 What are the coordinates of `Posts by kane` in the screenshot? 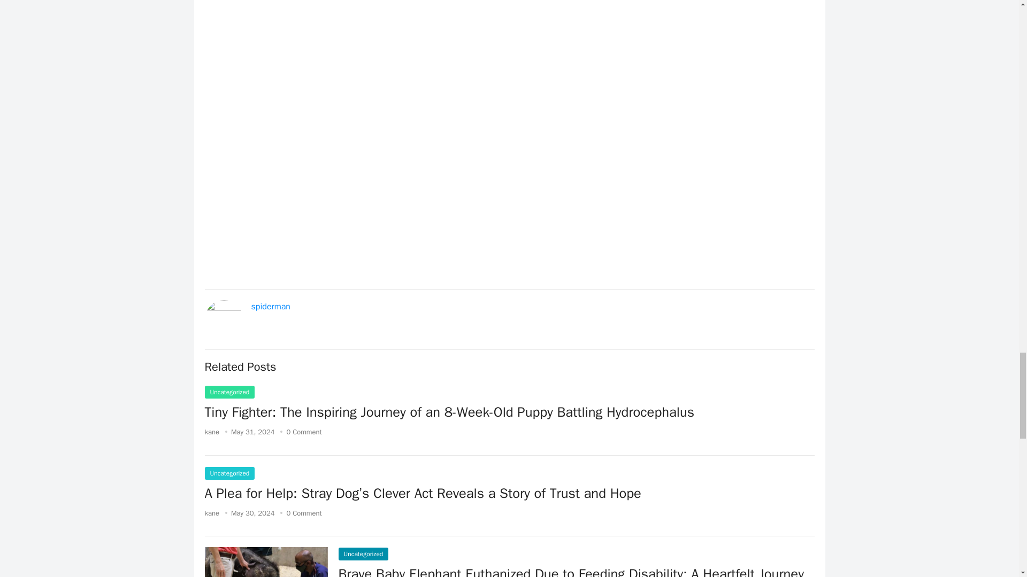 It's located at (212, 513).